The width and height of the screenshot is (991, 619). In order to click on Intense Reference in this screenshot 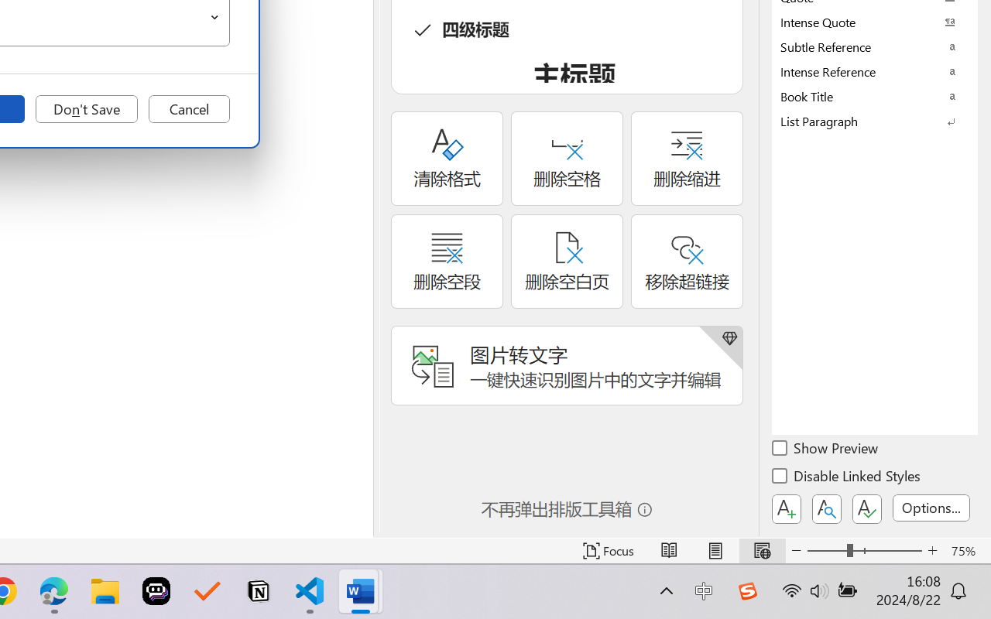, I will do `click(875, 71)`.